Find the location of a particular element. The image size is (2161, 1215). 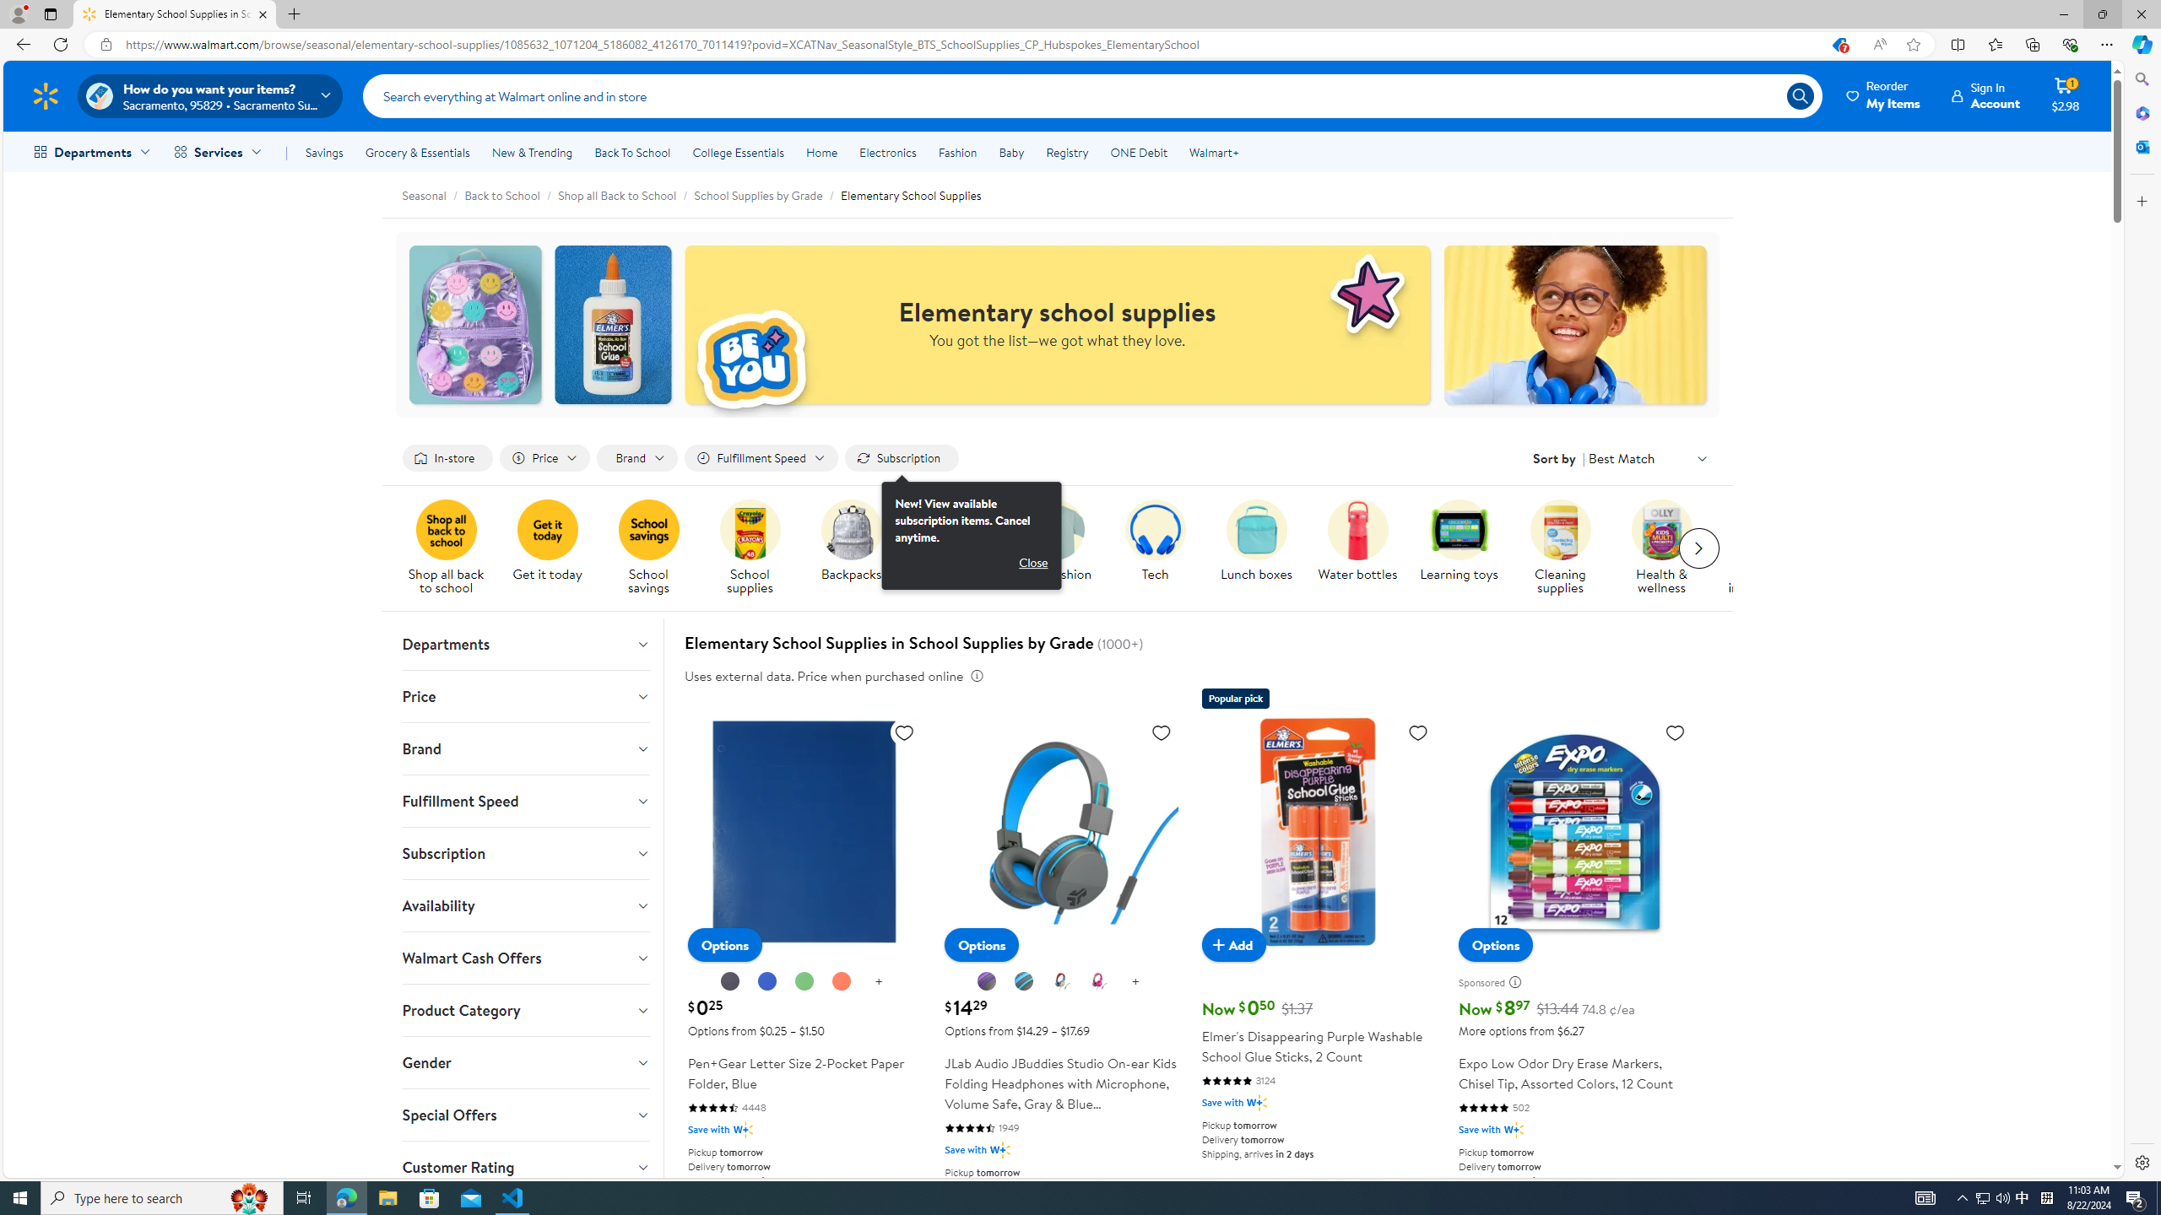

College Essentials is located at coordinates (738, 152).